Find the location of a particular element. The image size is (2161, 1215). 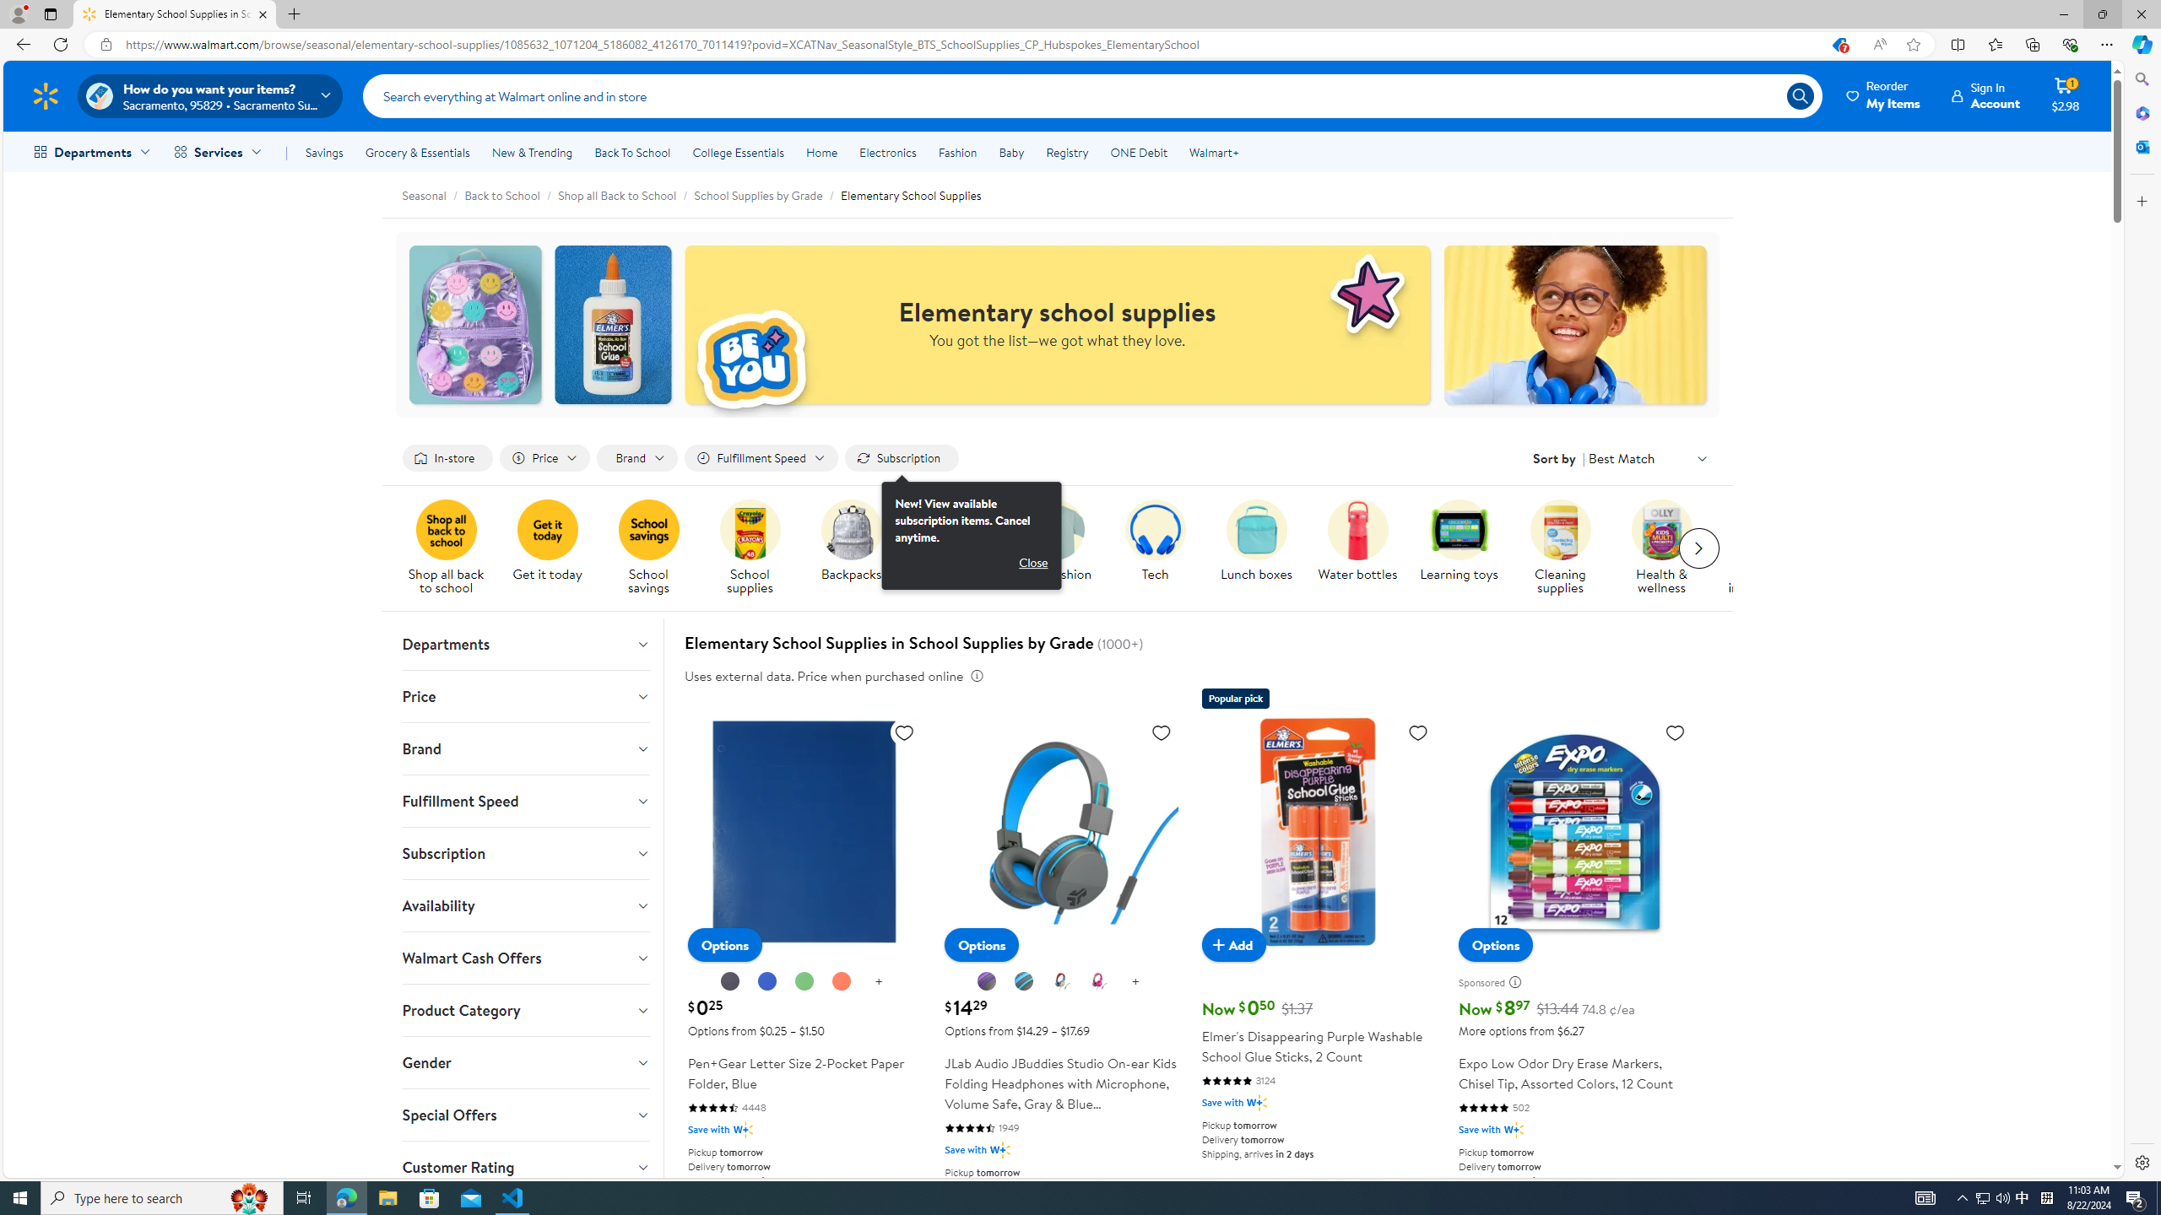

College Essentials is located at coordinates (738, 152).